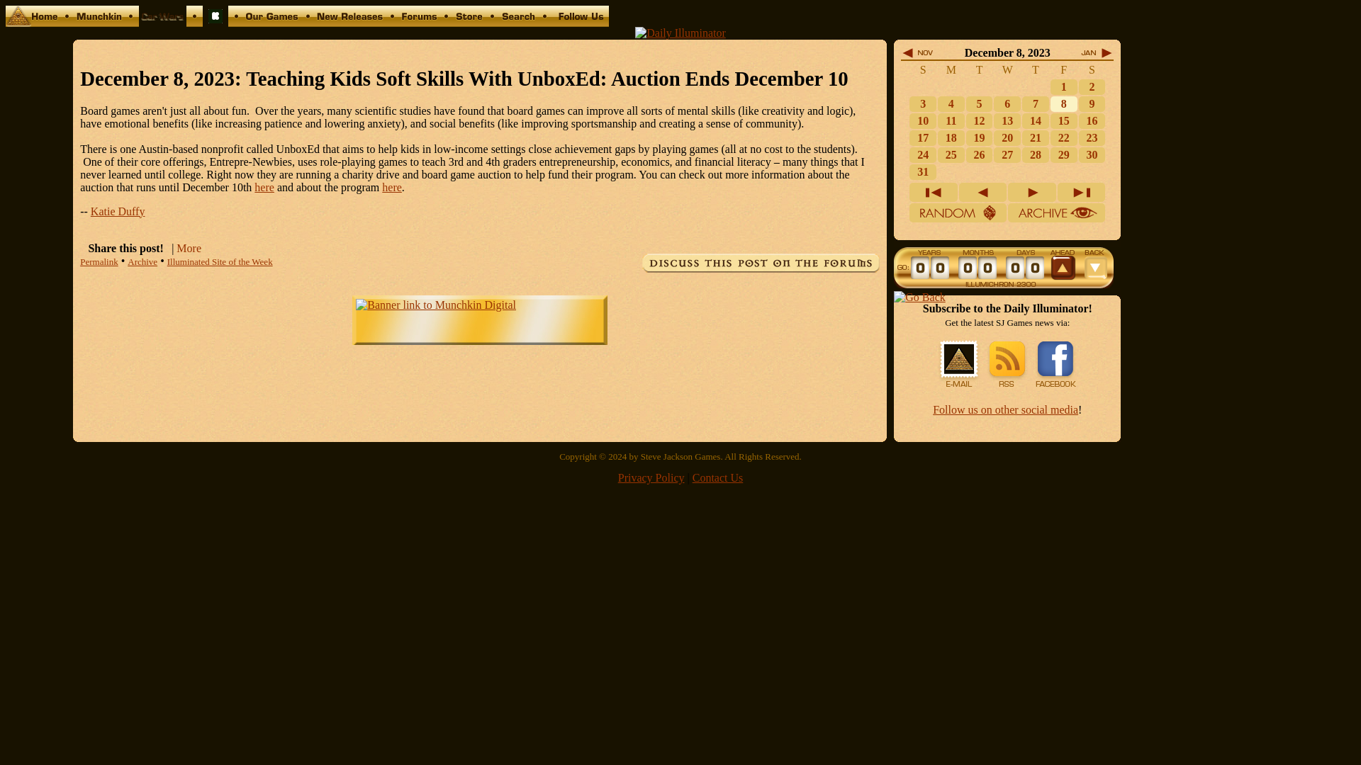 The image size is (1361, 765). Describe the element at coordinates (142, 261) in the screenshot. I see `Archive` at that location.